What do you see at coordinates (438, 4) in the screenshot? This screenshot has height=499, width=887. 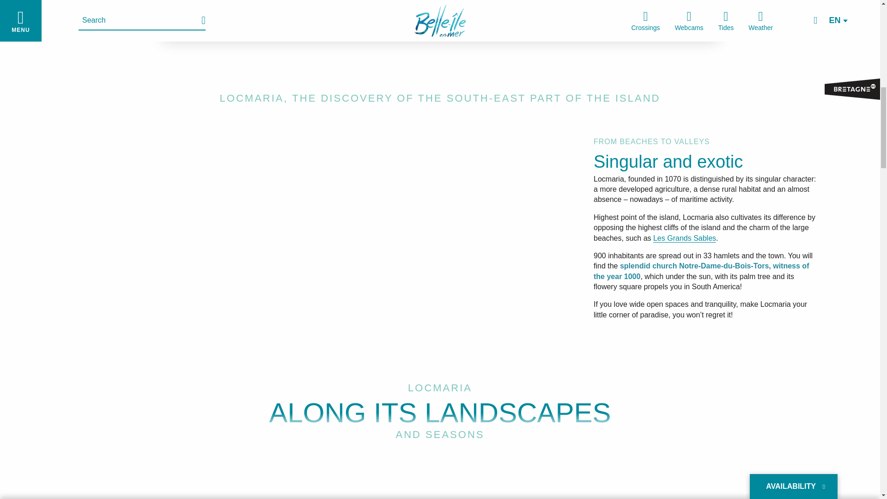 I see `Share on Pinterest` at bounding box center [438, 4].